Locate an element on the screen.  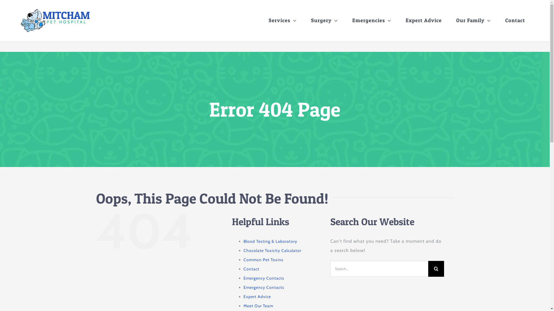
Common Pet Toxins is located at coordinates (263, 260).